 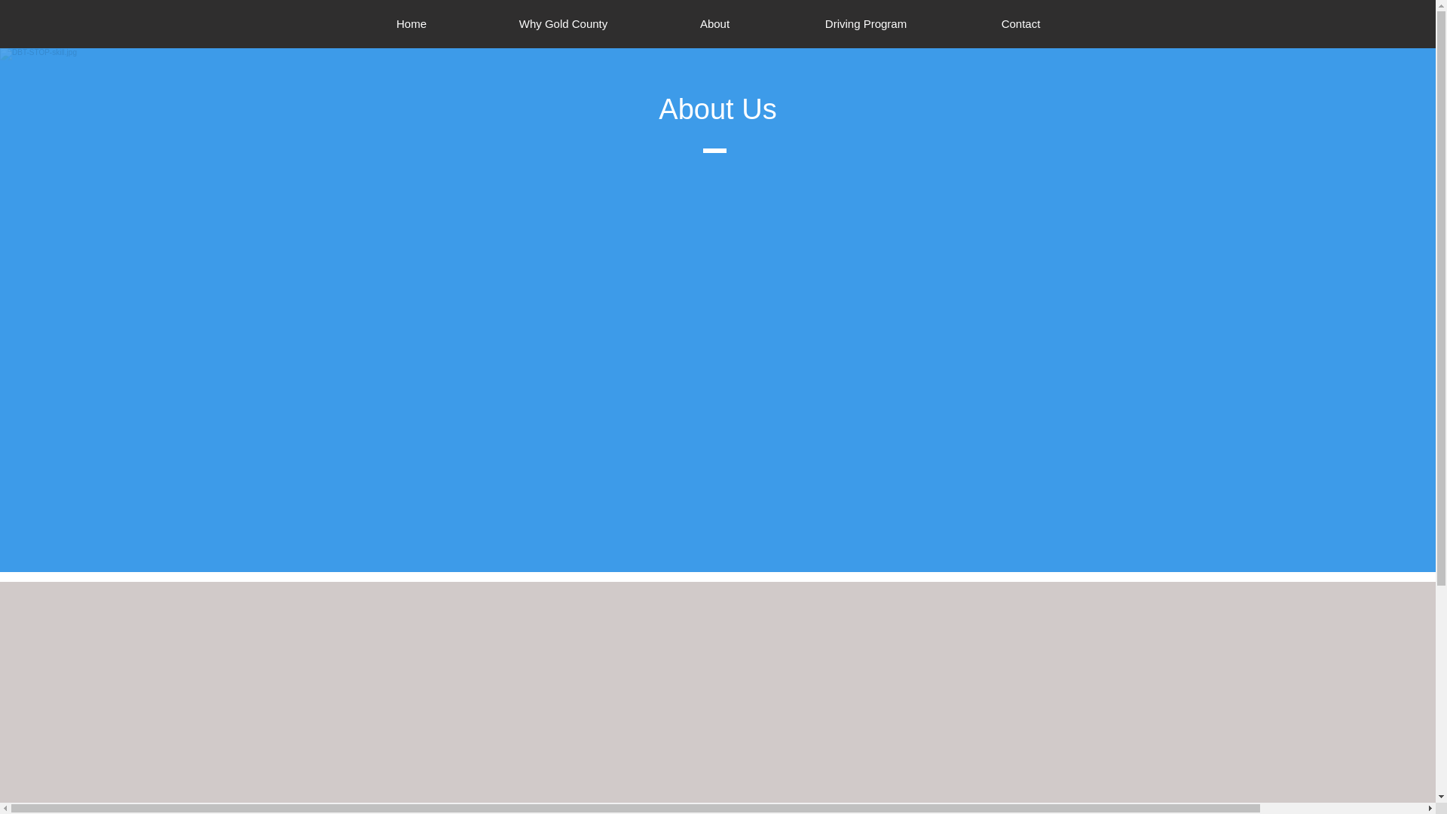 What do you see at coordinates (411, 24) in the screenshot?
I see `Home` at bounding box center [411, 24].